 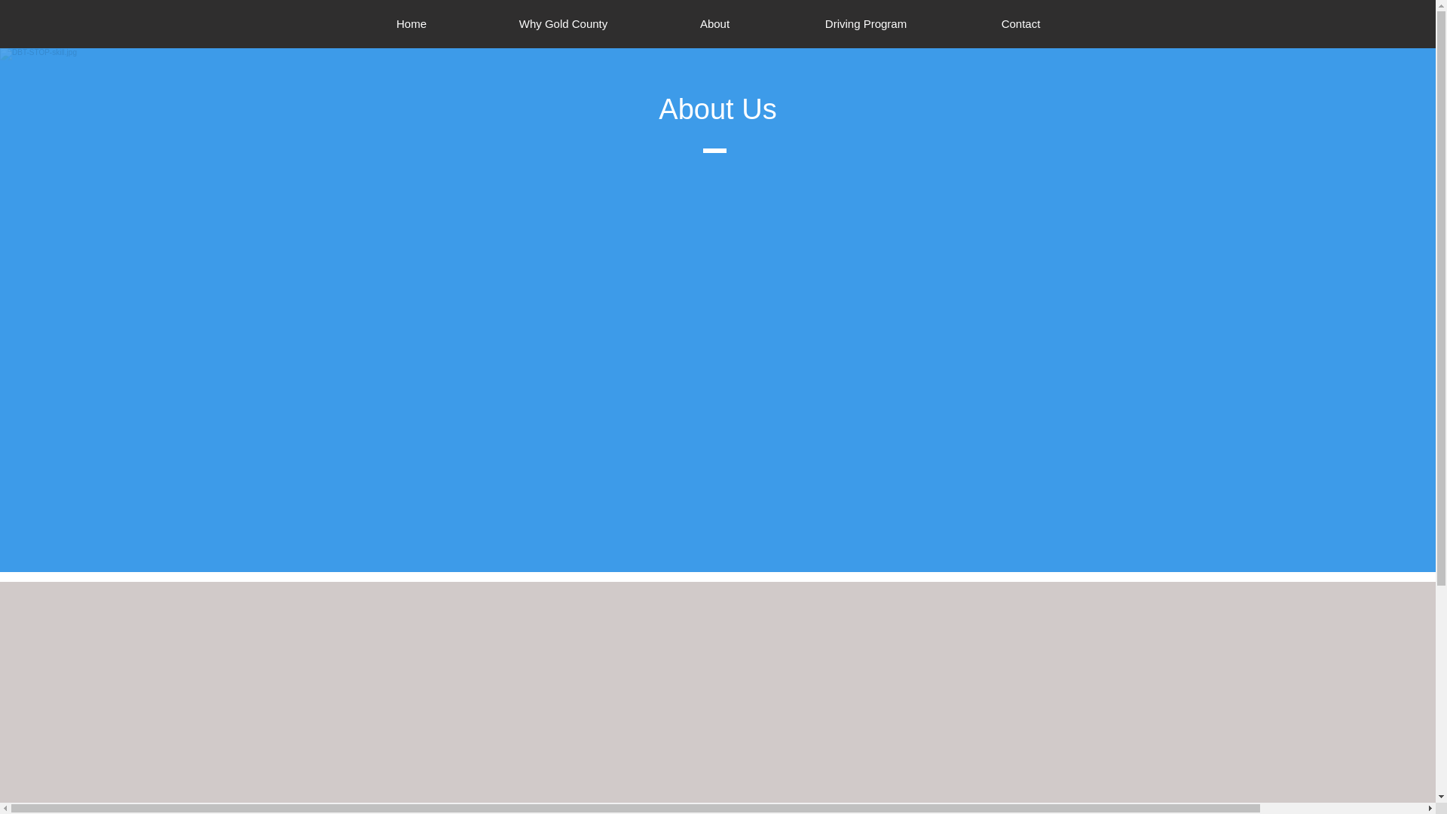 What do you see at coordinates (411, 24) in the screenshot?
I see `Home` at bounding box center [411, 24].